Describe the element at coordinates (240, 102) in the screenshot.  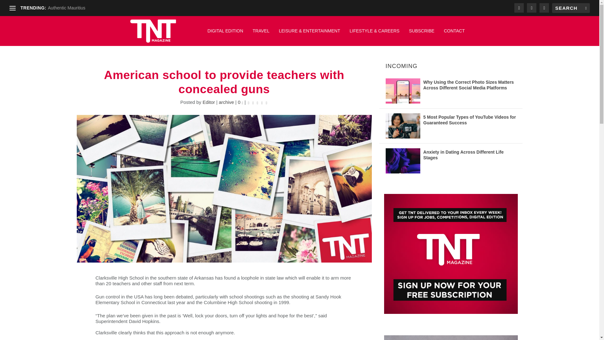
I see `0` at that location.